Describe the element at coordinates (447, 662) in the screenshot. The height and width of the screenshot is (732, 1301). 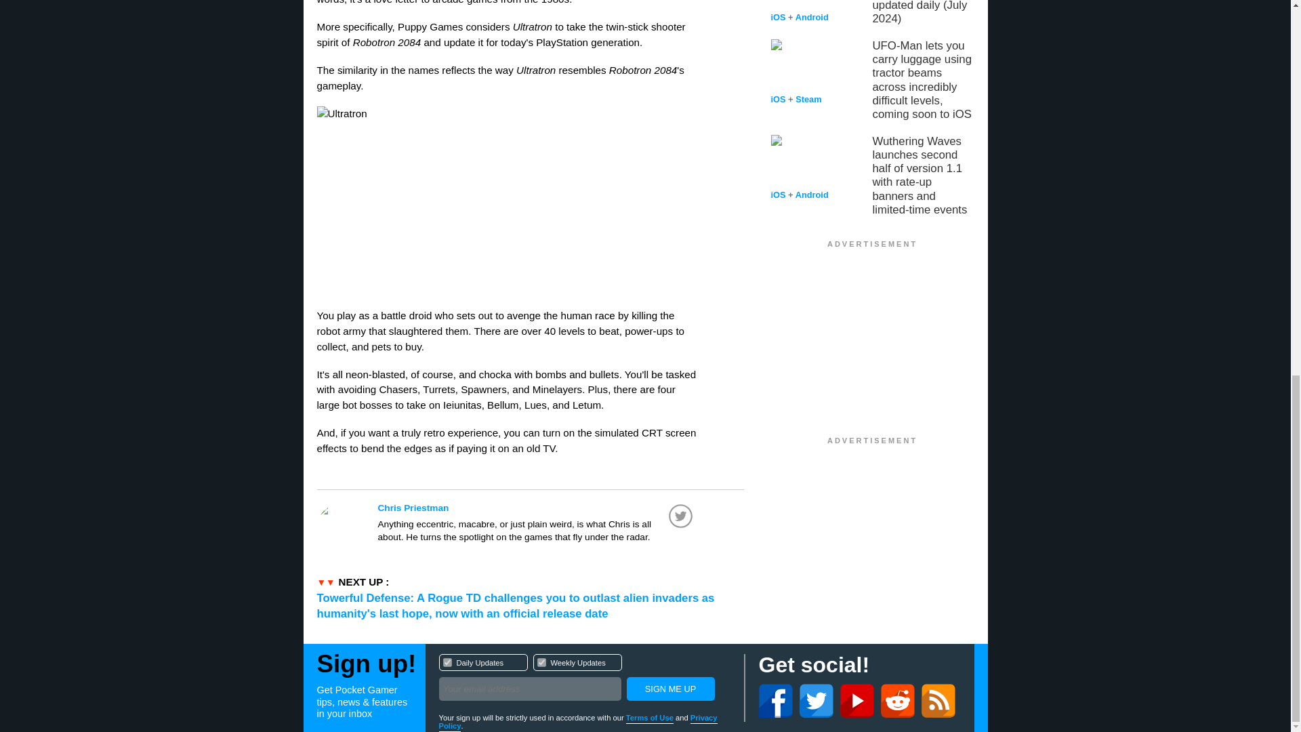
I see `Chris Priestman` at that location.